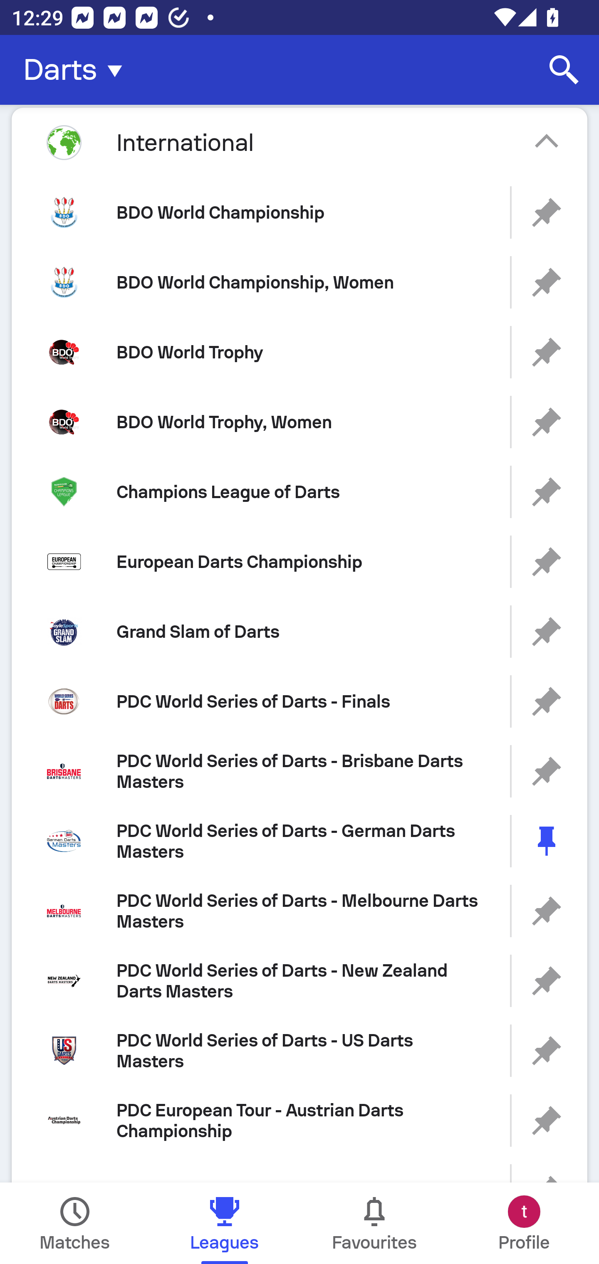 This screenshot has width=599, height=1264. I want to click on Champions League of Darts, so click(299, 492).